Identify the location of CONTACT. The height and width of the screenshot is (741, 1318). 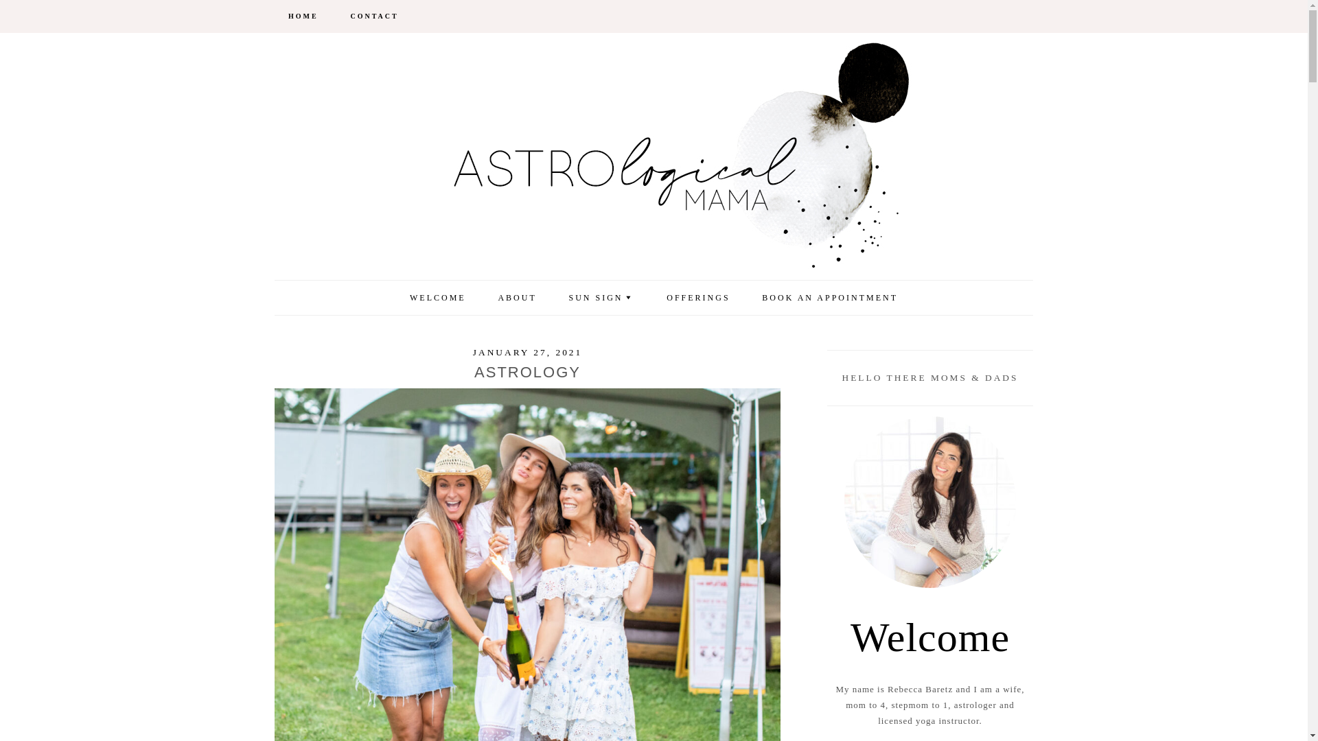
(373, 16).